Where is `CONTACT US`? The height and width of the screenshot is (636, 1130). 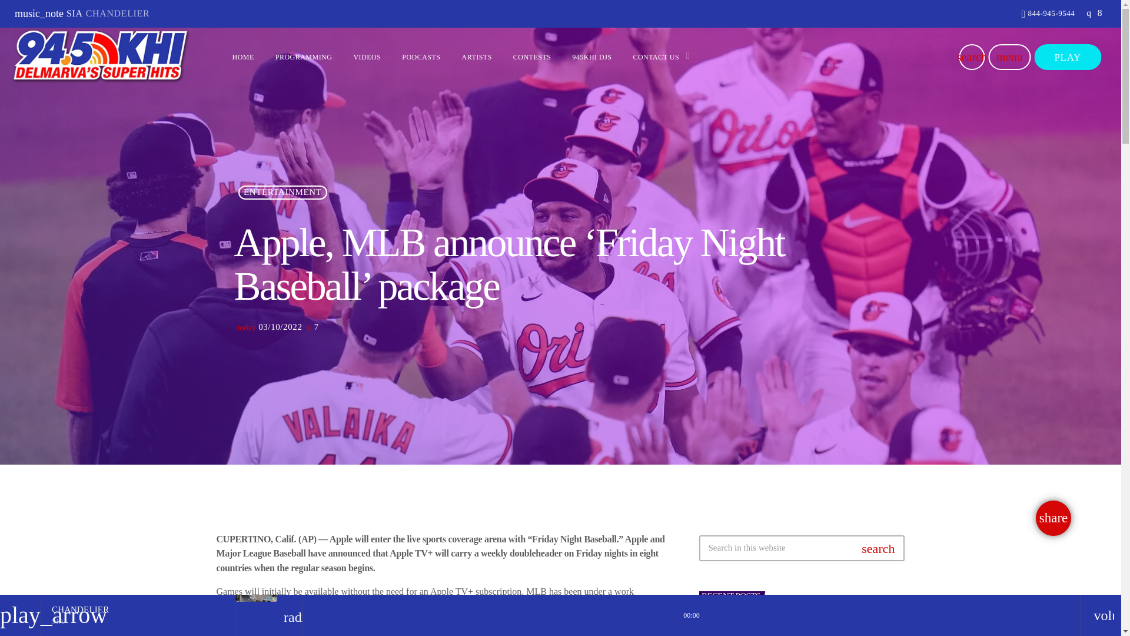
CONTACT US is located at coordinates (657, 58).